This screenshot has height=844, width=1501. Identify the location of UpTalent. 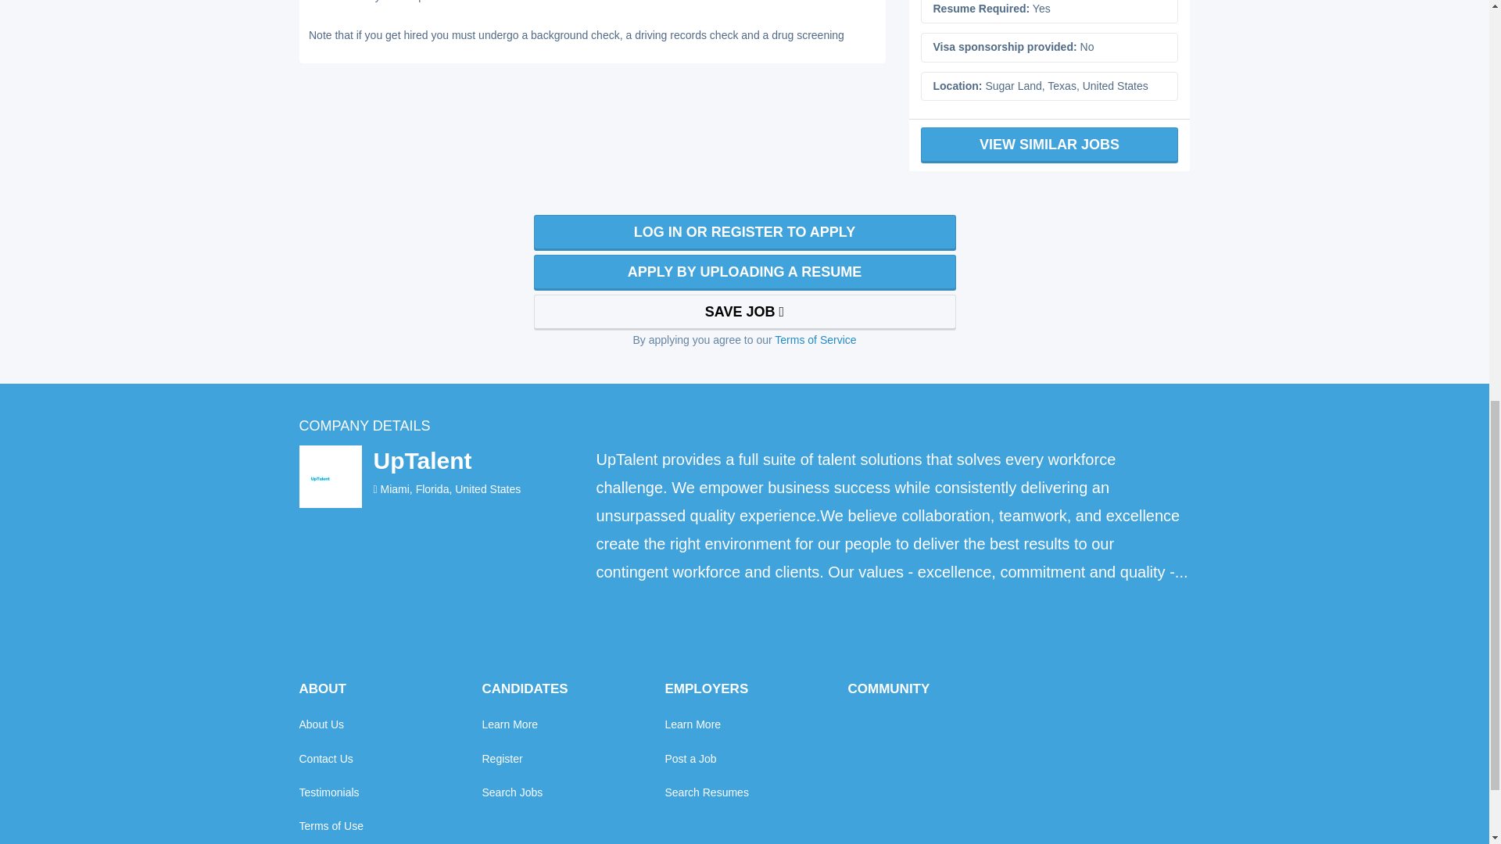
(421, 461).